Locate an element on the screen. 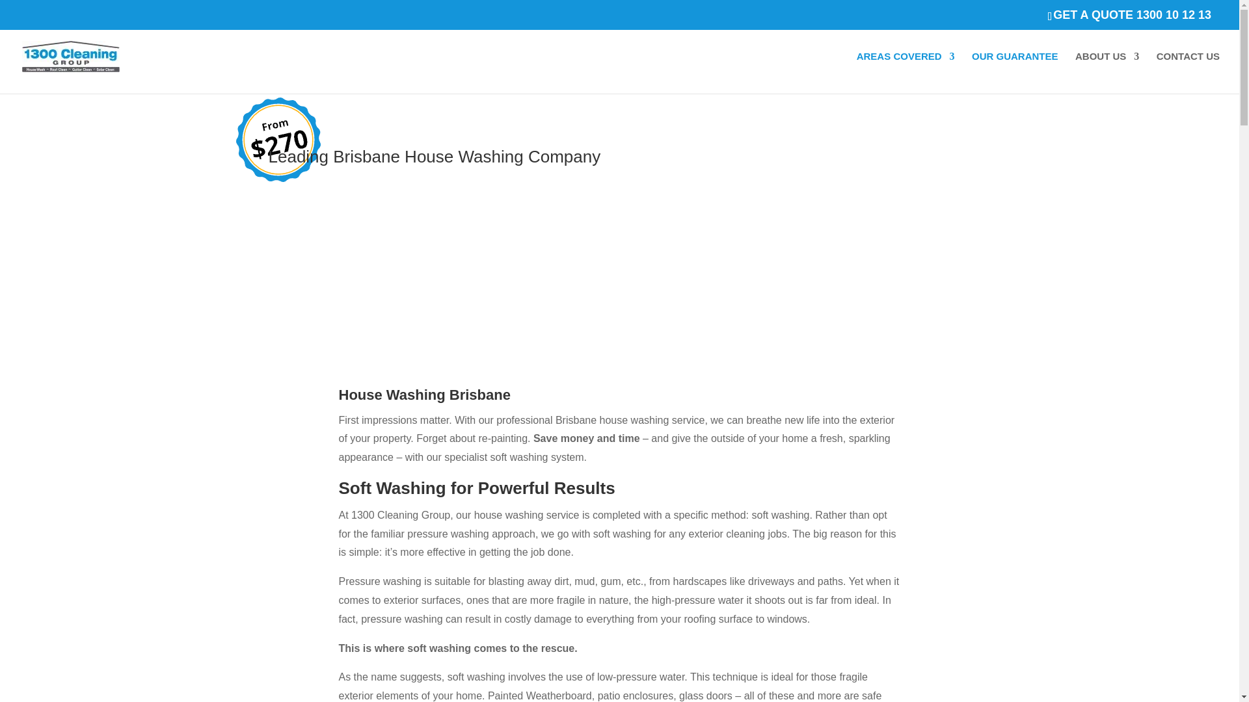 The width and height of the screenshot is (1249, 702). AREAS COVERED is located at coordinates (906, 72).